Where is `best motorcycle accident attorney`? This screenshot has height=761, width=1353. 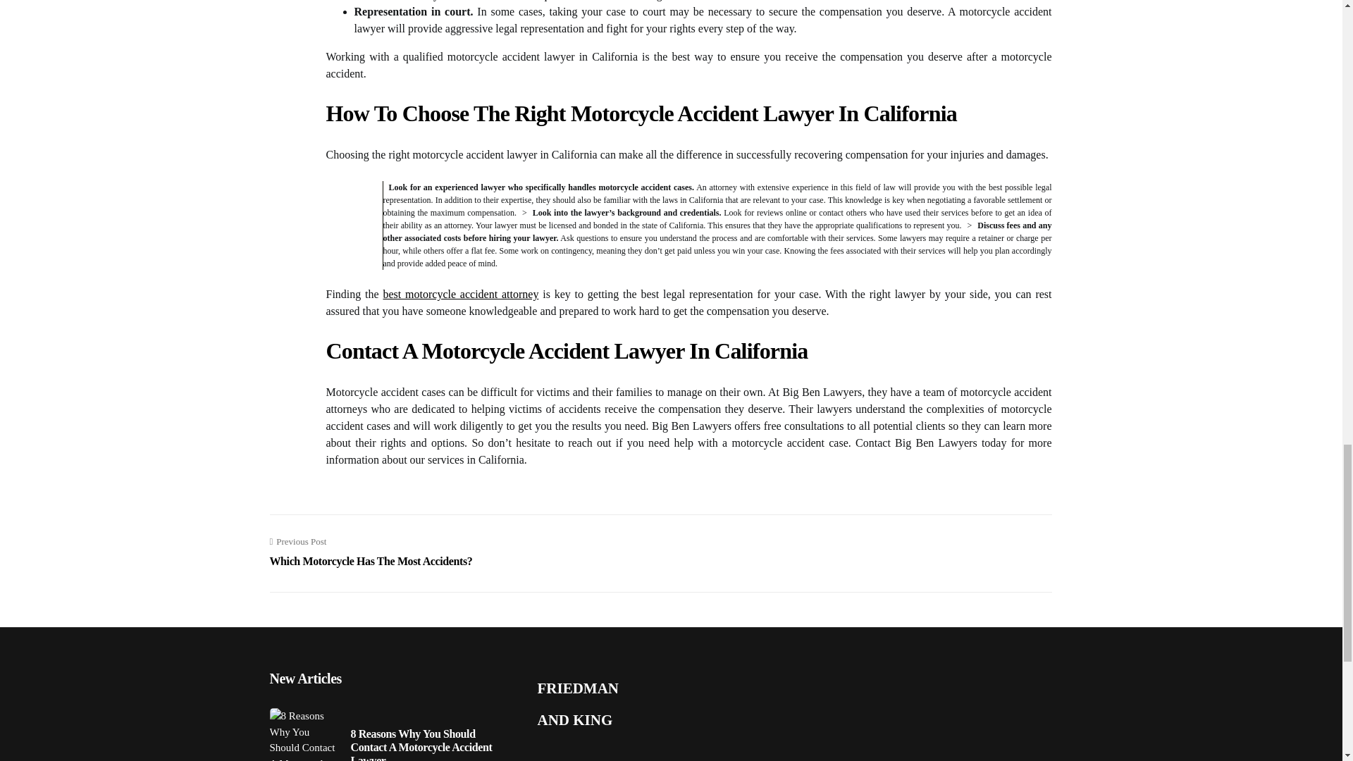
best motorcycle accident attorney is located at coordinates (461, 294).